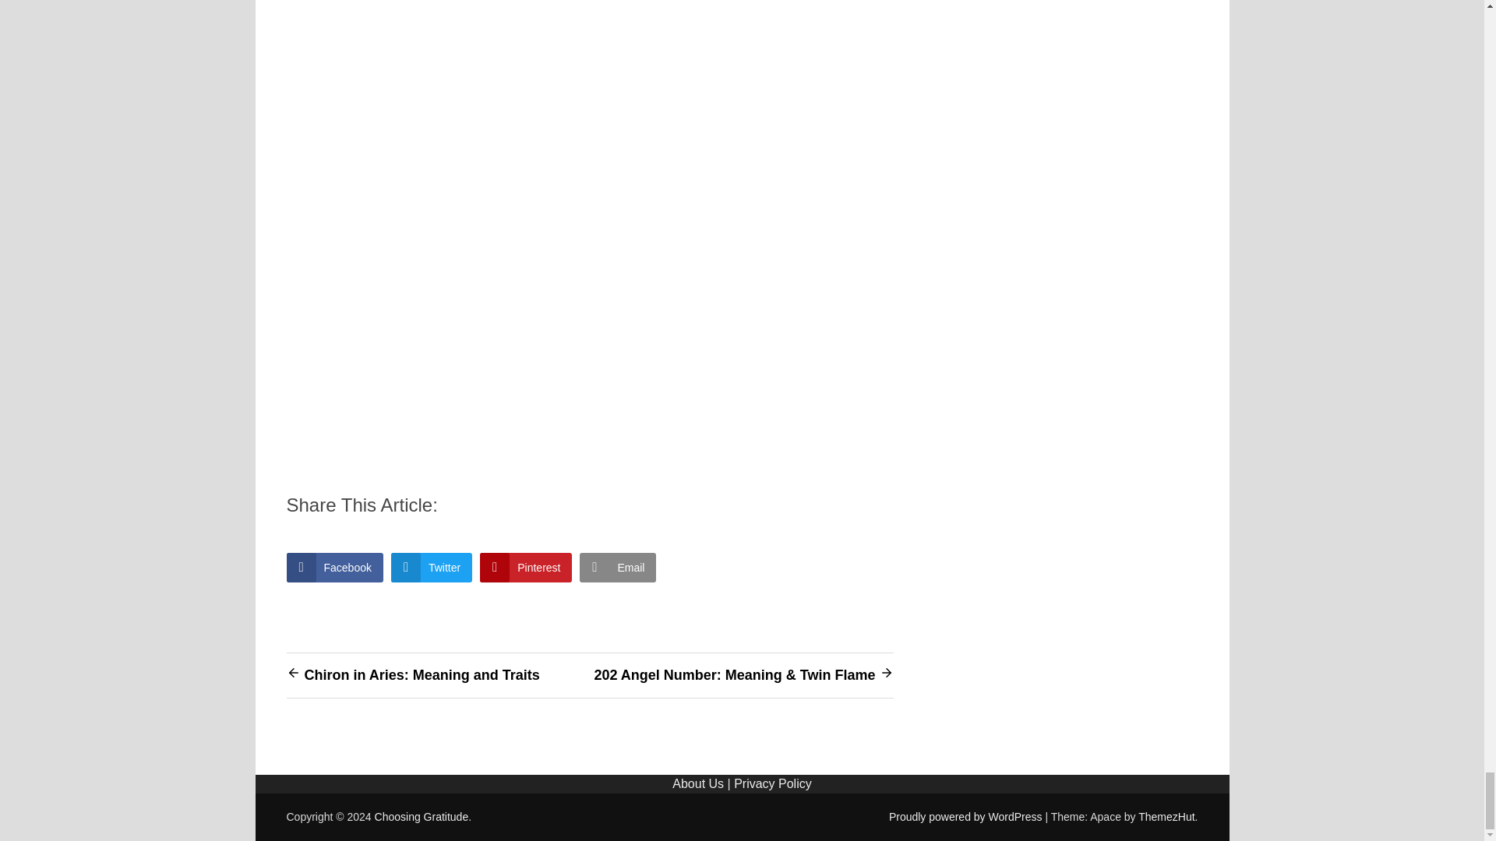 This screenshot has width=1496, height=841. I want to click on Facebook, so click(335, 567).